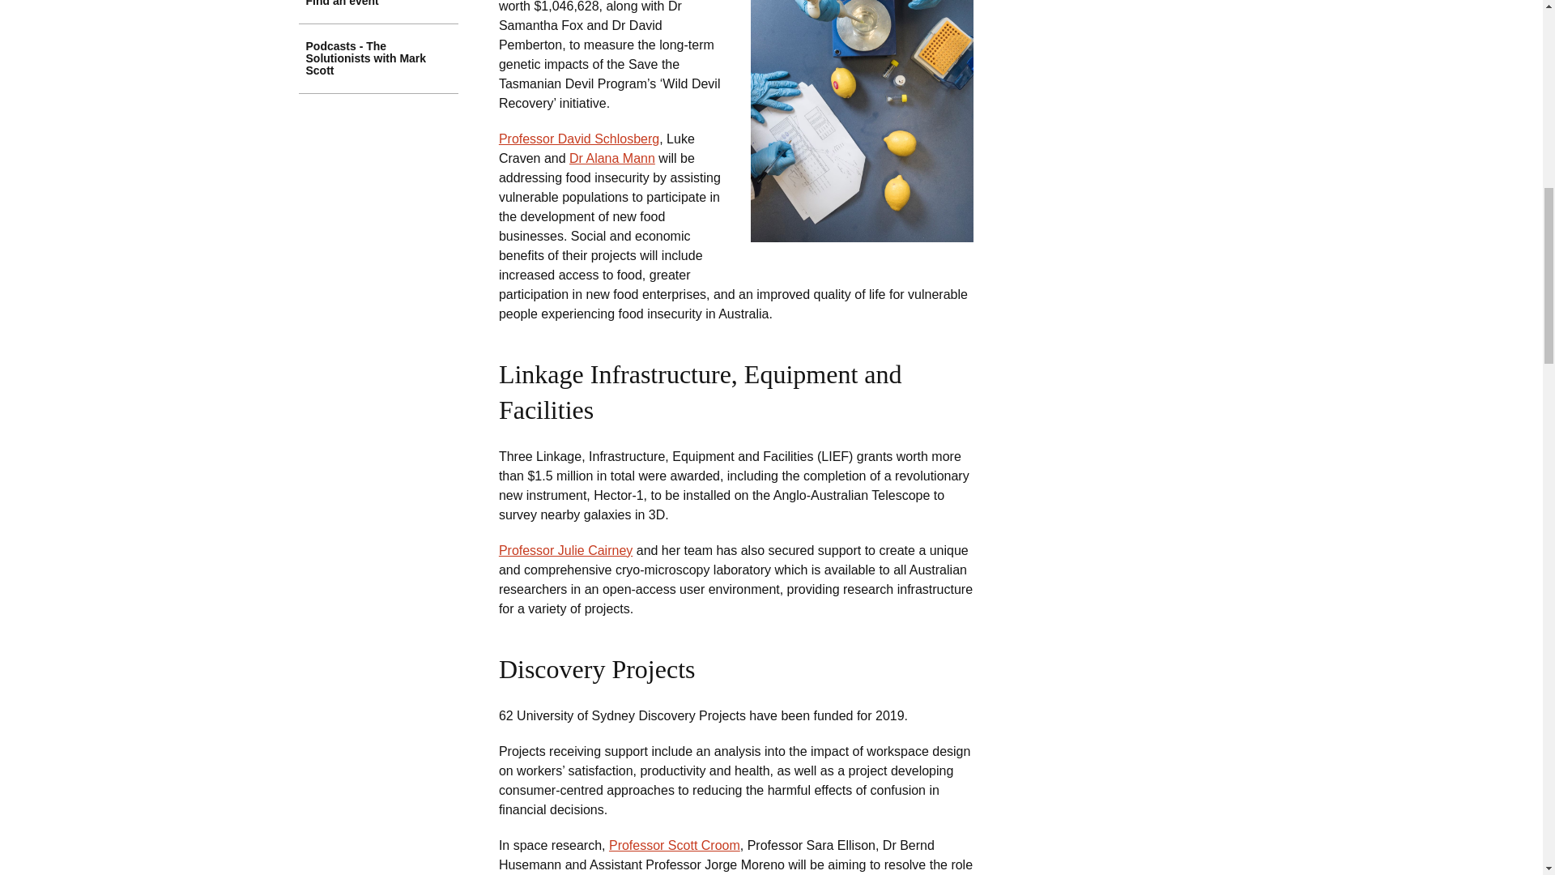 The image size is (1555, 875). I want to click on Professor Julie Cairney, so click(565, 549).